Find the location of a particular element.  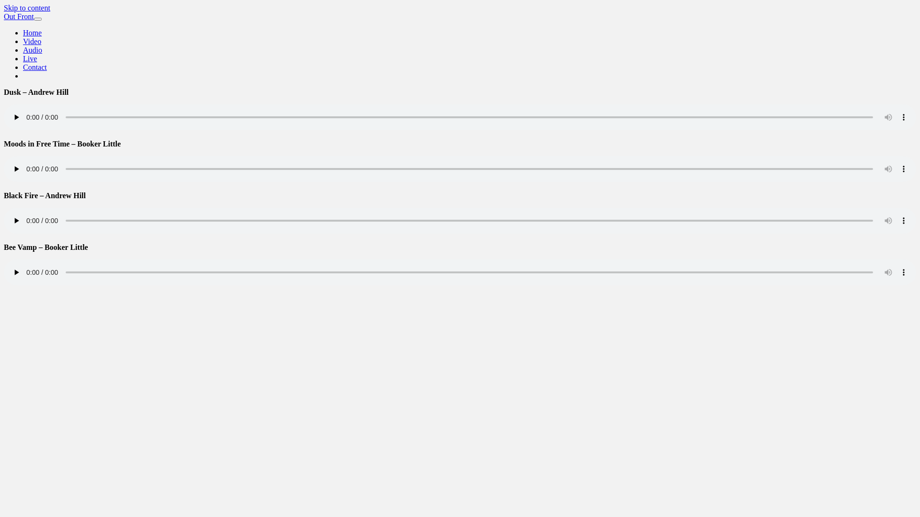

Live is located at coordinates (30, 58).